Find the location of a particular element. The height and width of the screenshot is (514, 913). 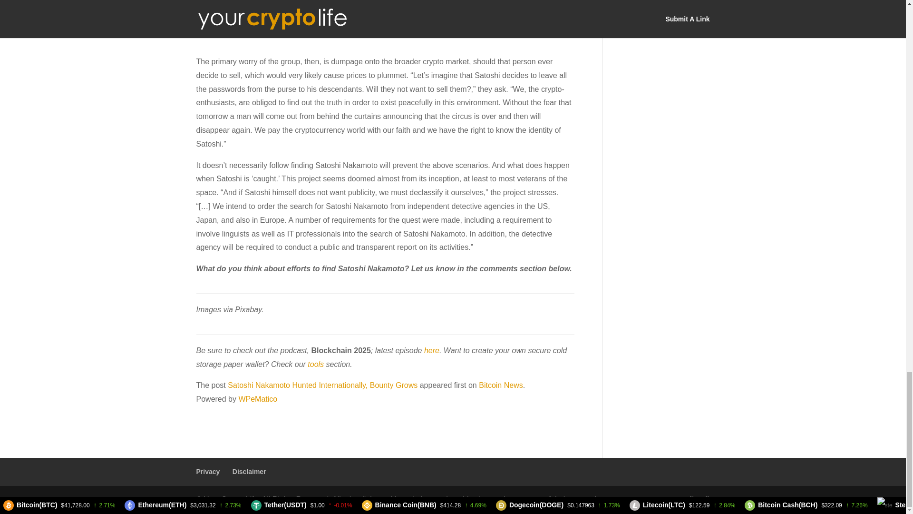

WPeMatico is located at coordinates (258, 399).